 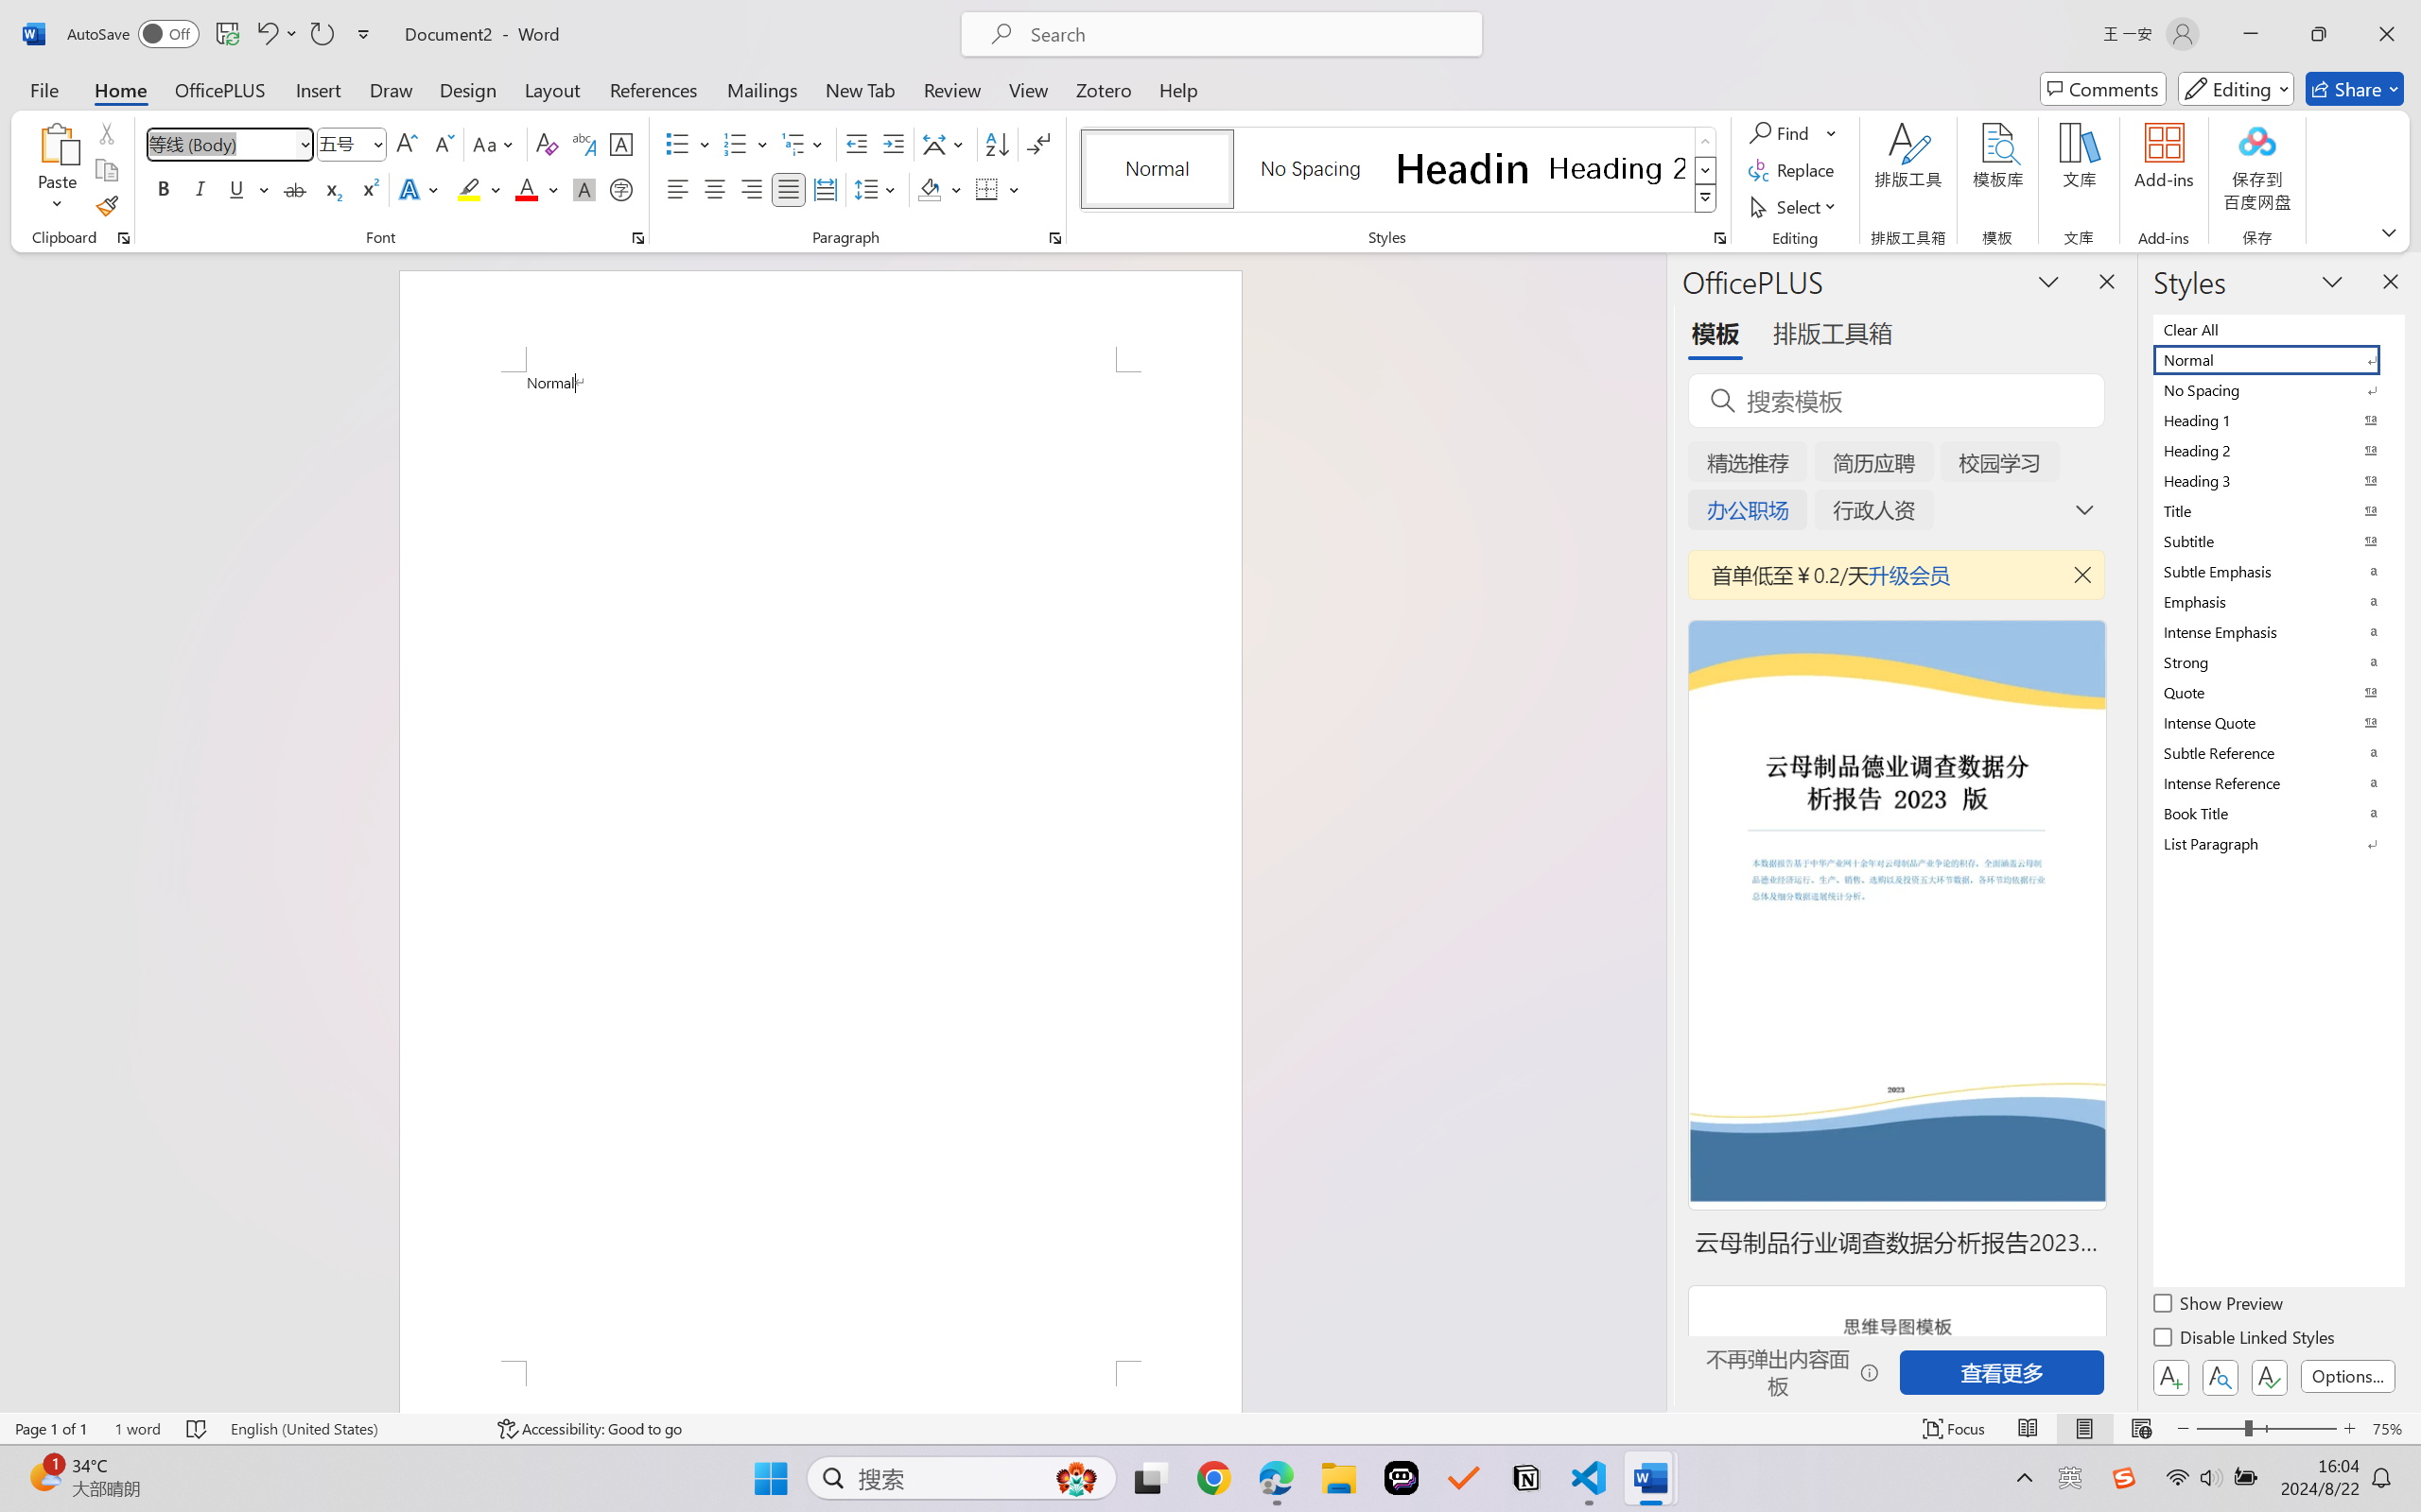 What do you see at coordinates (2277, 752) in the screenshot?
I see `Subtle Reference` at bounding box center [2277, 752].